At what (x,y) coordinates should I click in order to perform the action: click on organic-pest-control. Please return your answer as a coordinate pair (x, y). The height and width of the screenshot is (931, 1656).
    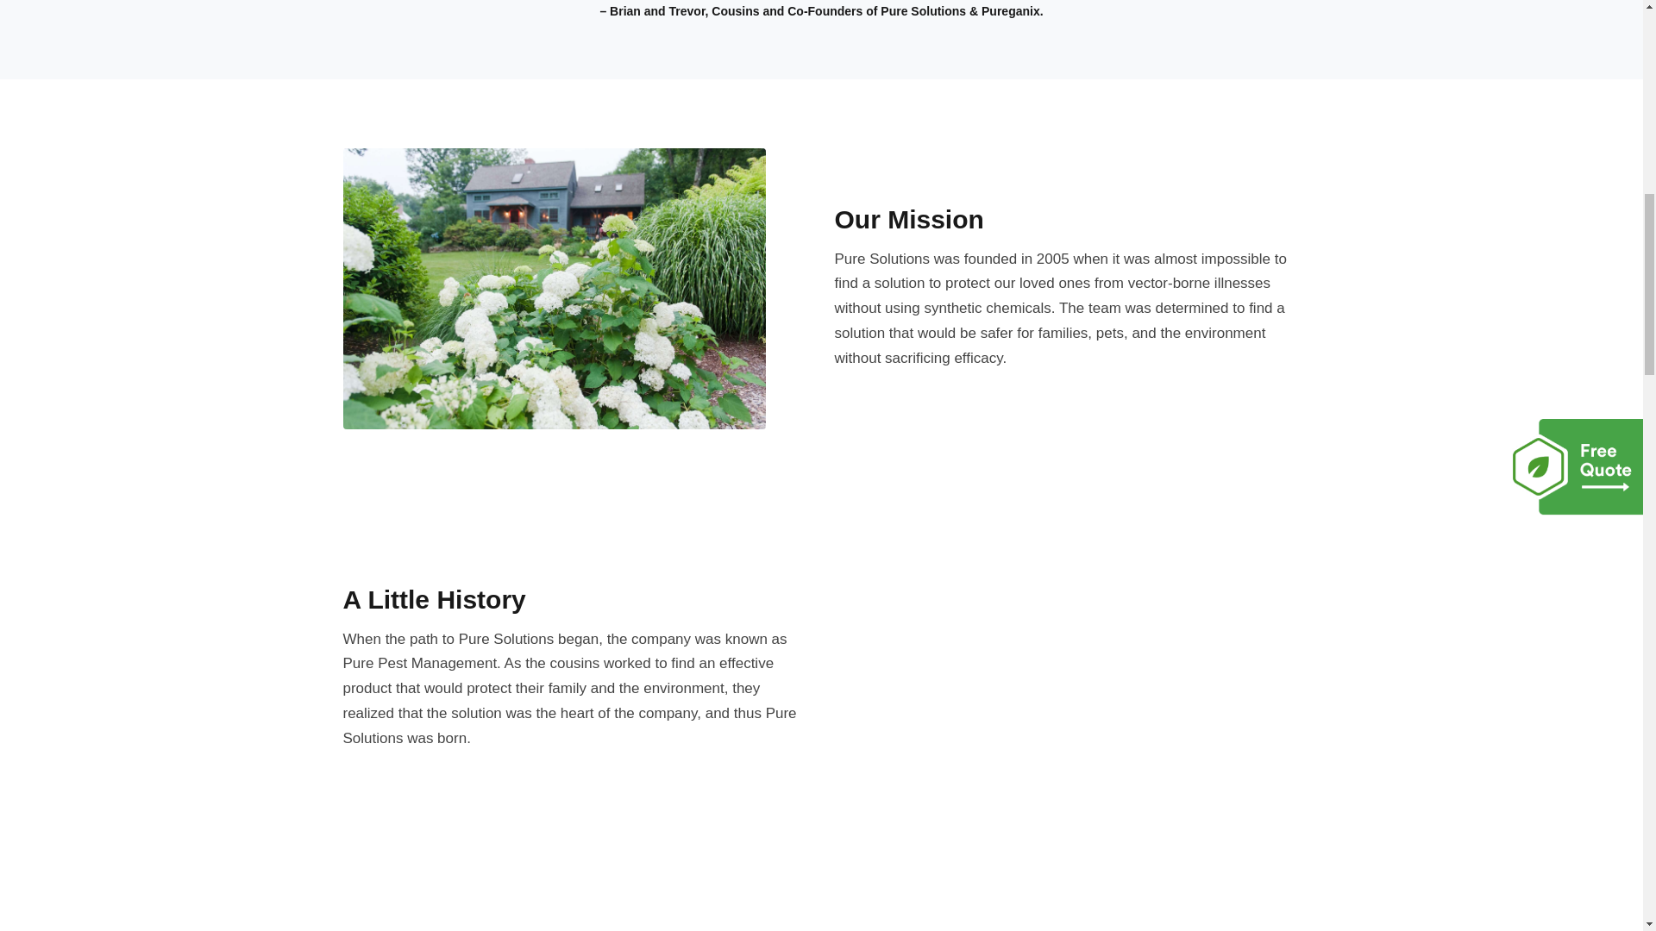
    Looking at the image, I should click on (554, 288).